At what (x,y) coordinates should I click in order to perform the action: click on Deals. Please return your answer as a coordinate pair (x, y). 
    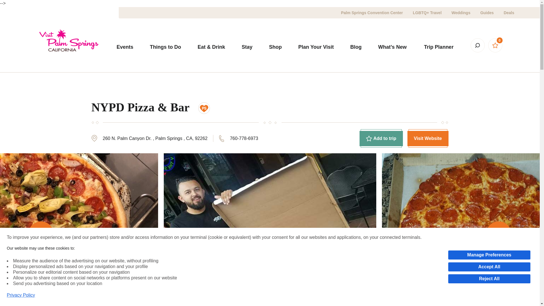
    Looking at the image, I should click on (509, 12).